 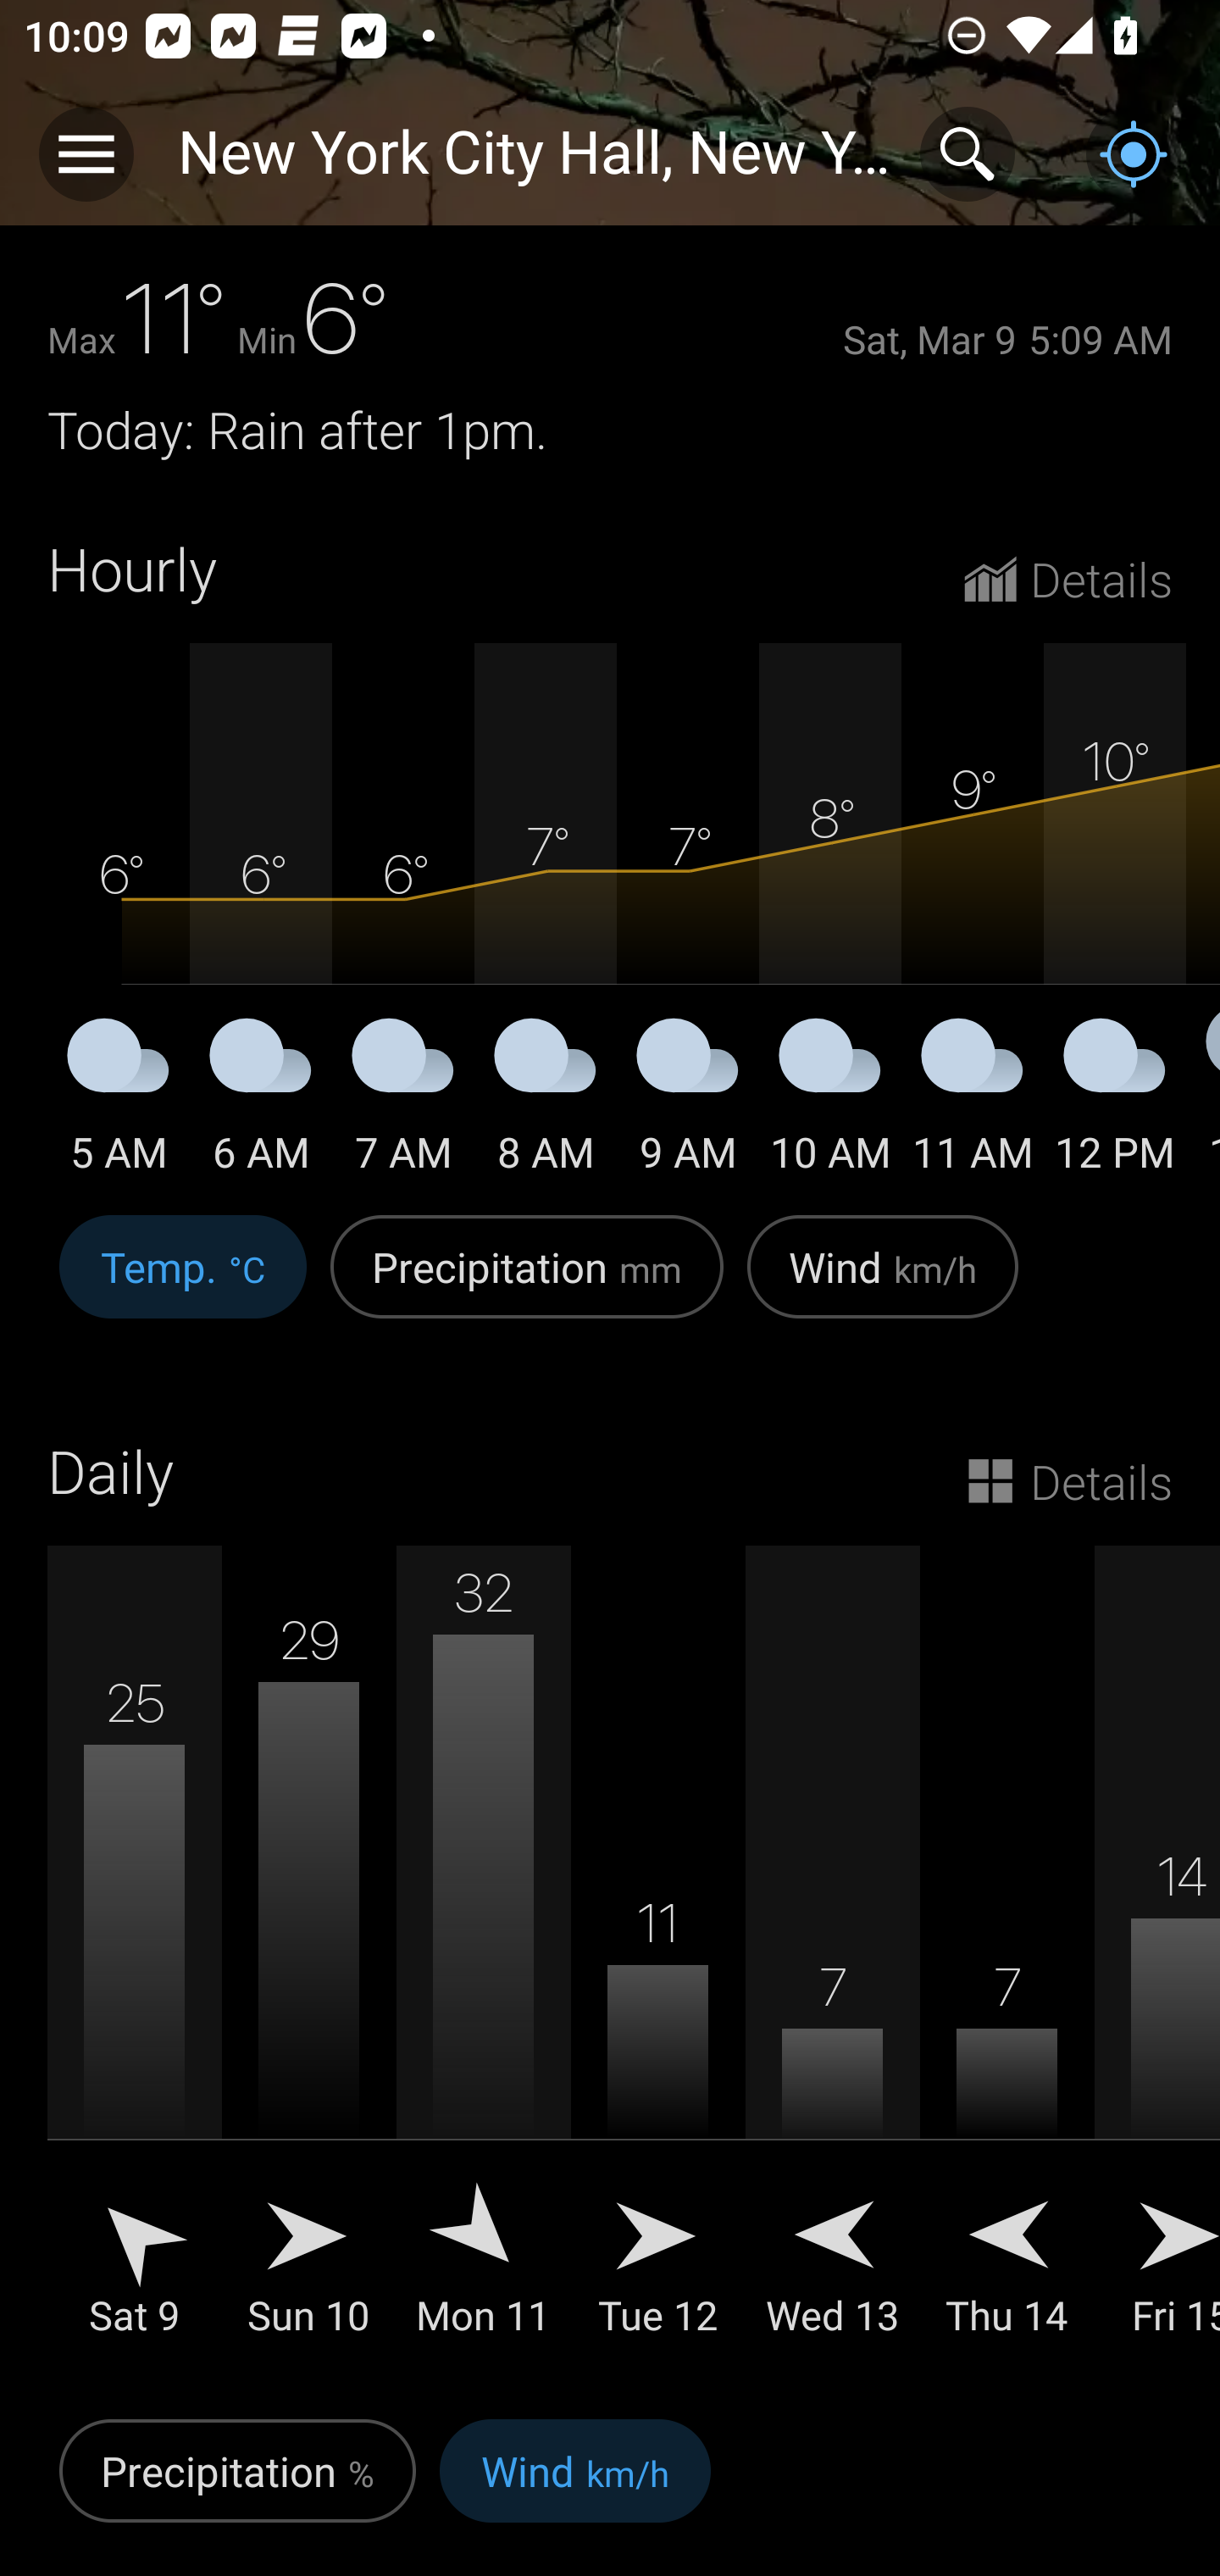 I want to click on 8 AM, so click(x=546, y=1101).